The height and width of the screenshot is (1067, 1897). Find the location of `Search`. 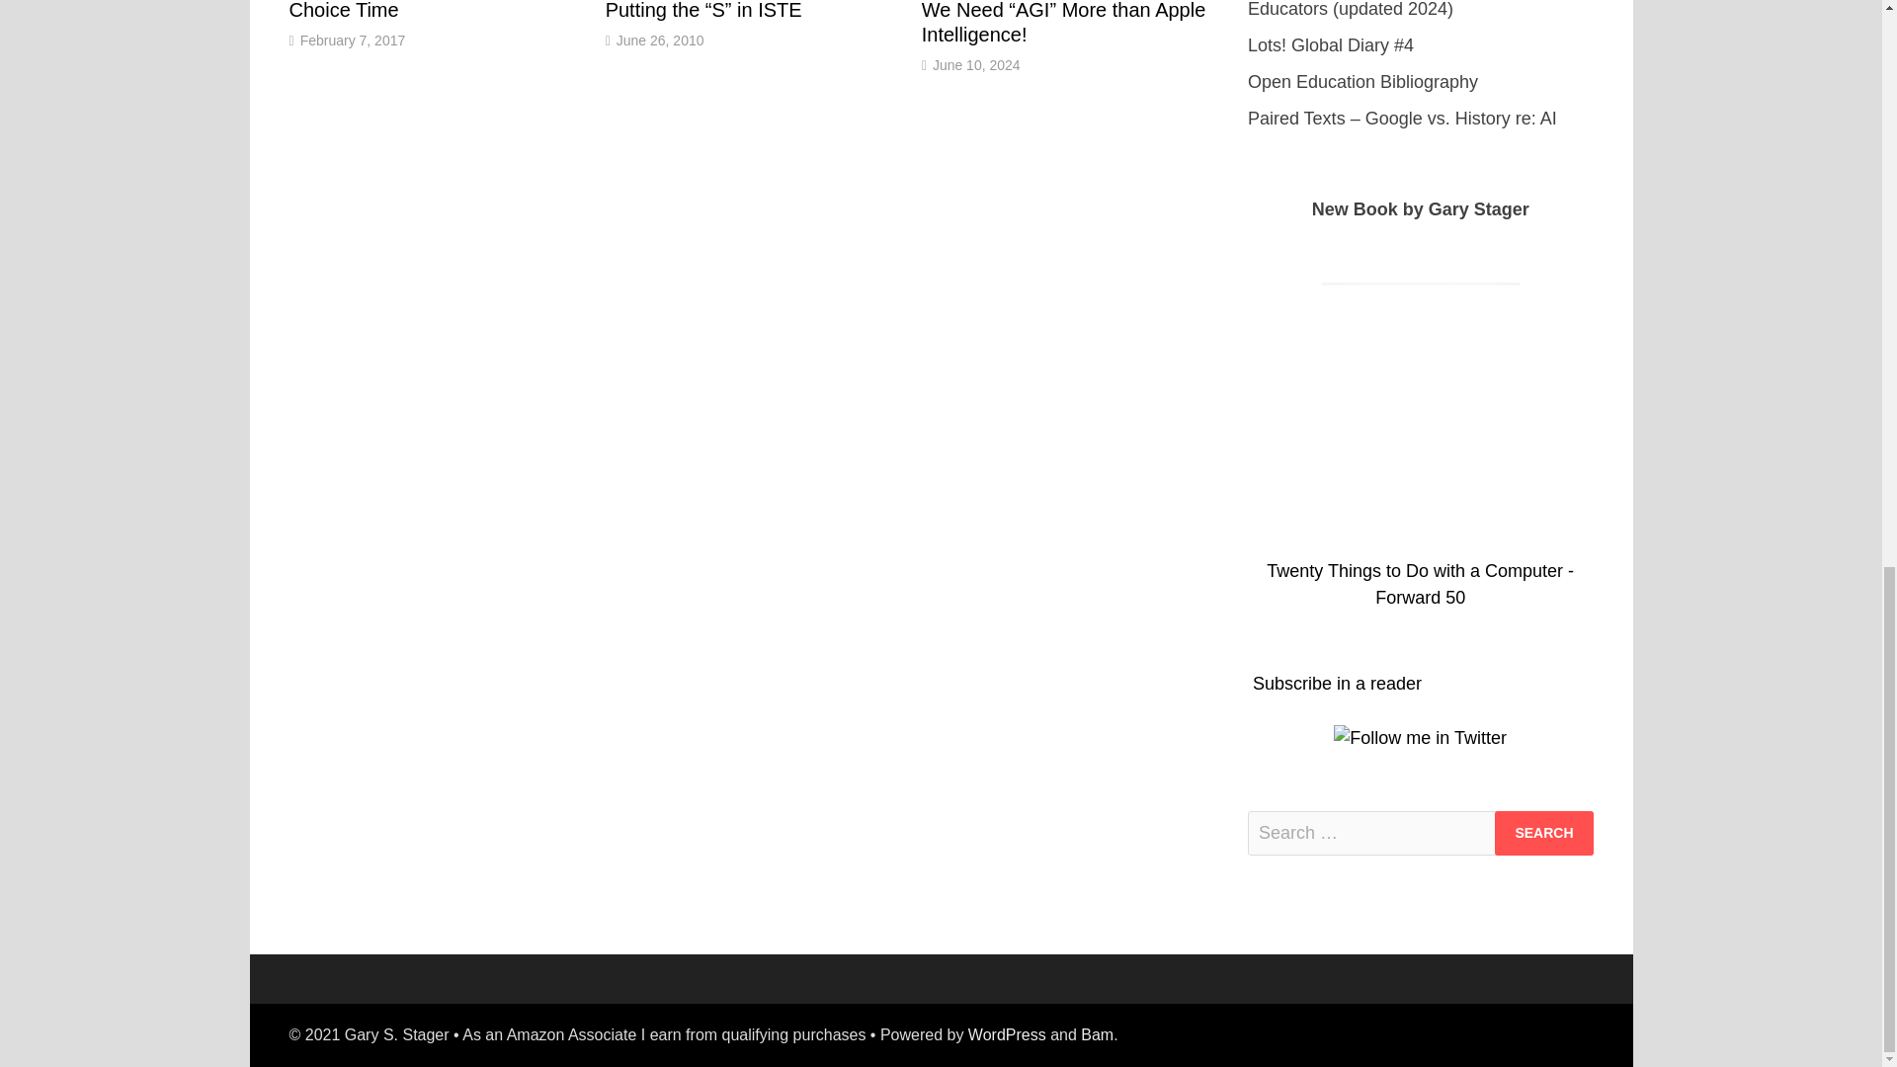

Search is located at coordinates (1543, 833).